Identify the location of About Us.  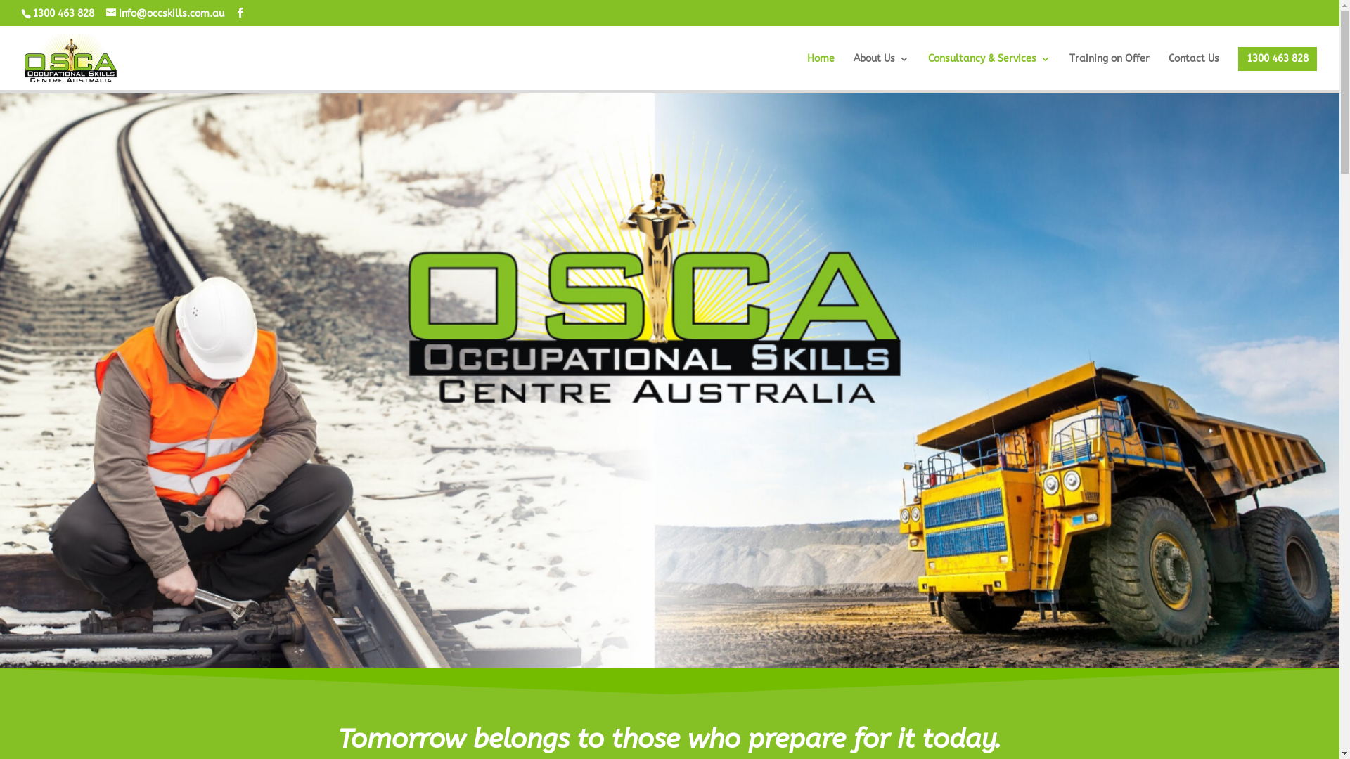
(882, 70).